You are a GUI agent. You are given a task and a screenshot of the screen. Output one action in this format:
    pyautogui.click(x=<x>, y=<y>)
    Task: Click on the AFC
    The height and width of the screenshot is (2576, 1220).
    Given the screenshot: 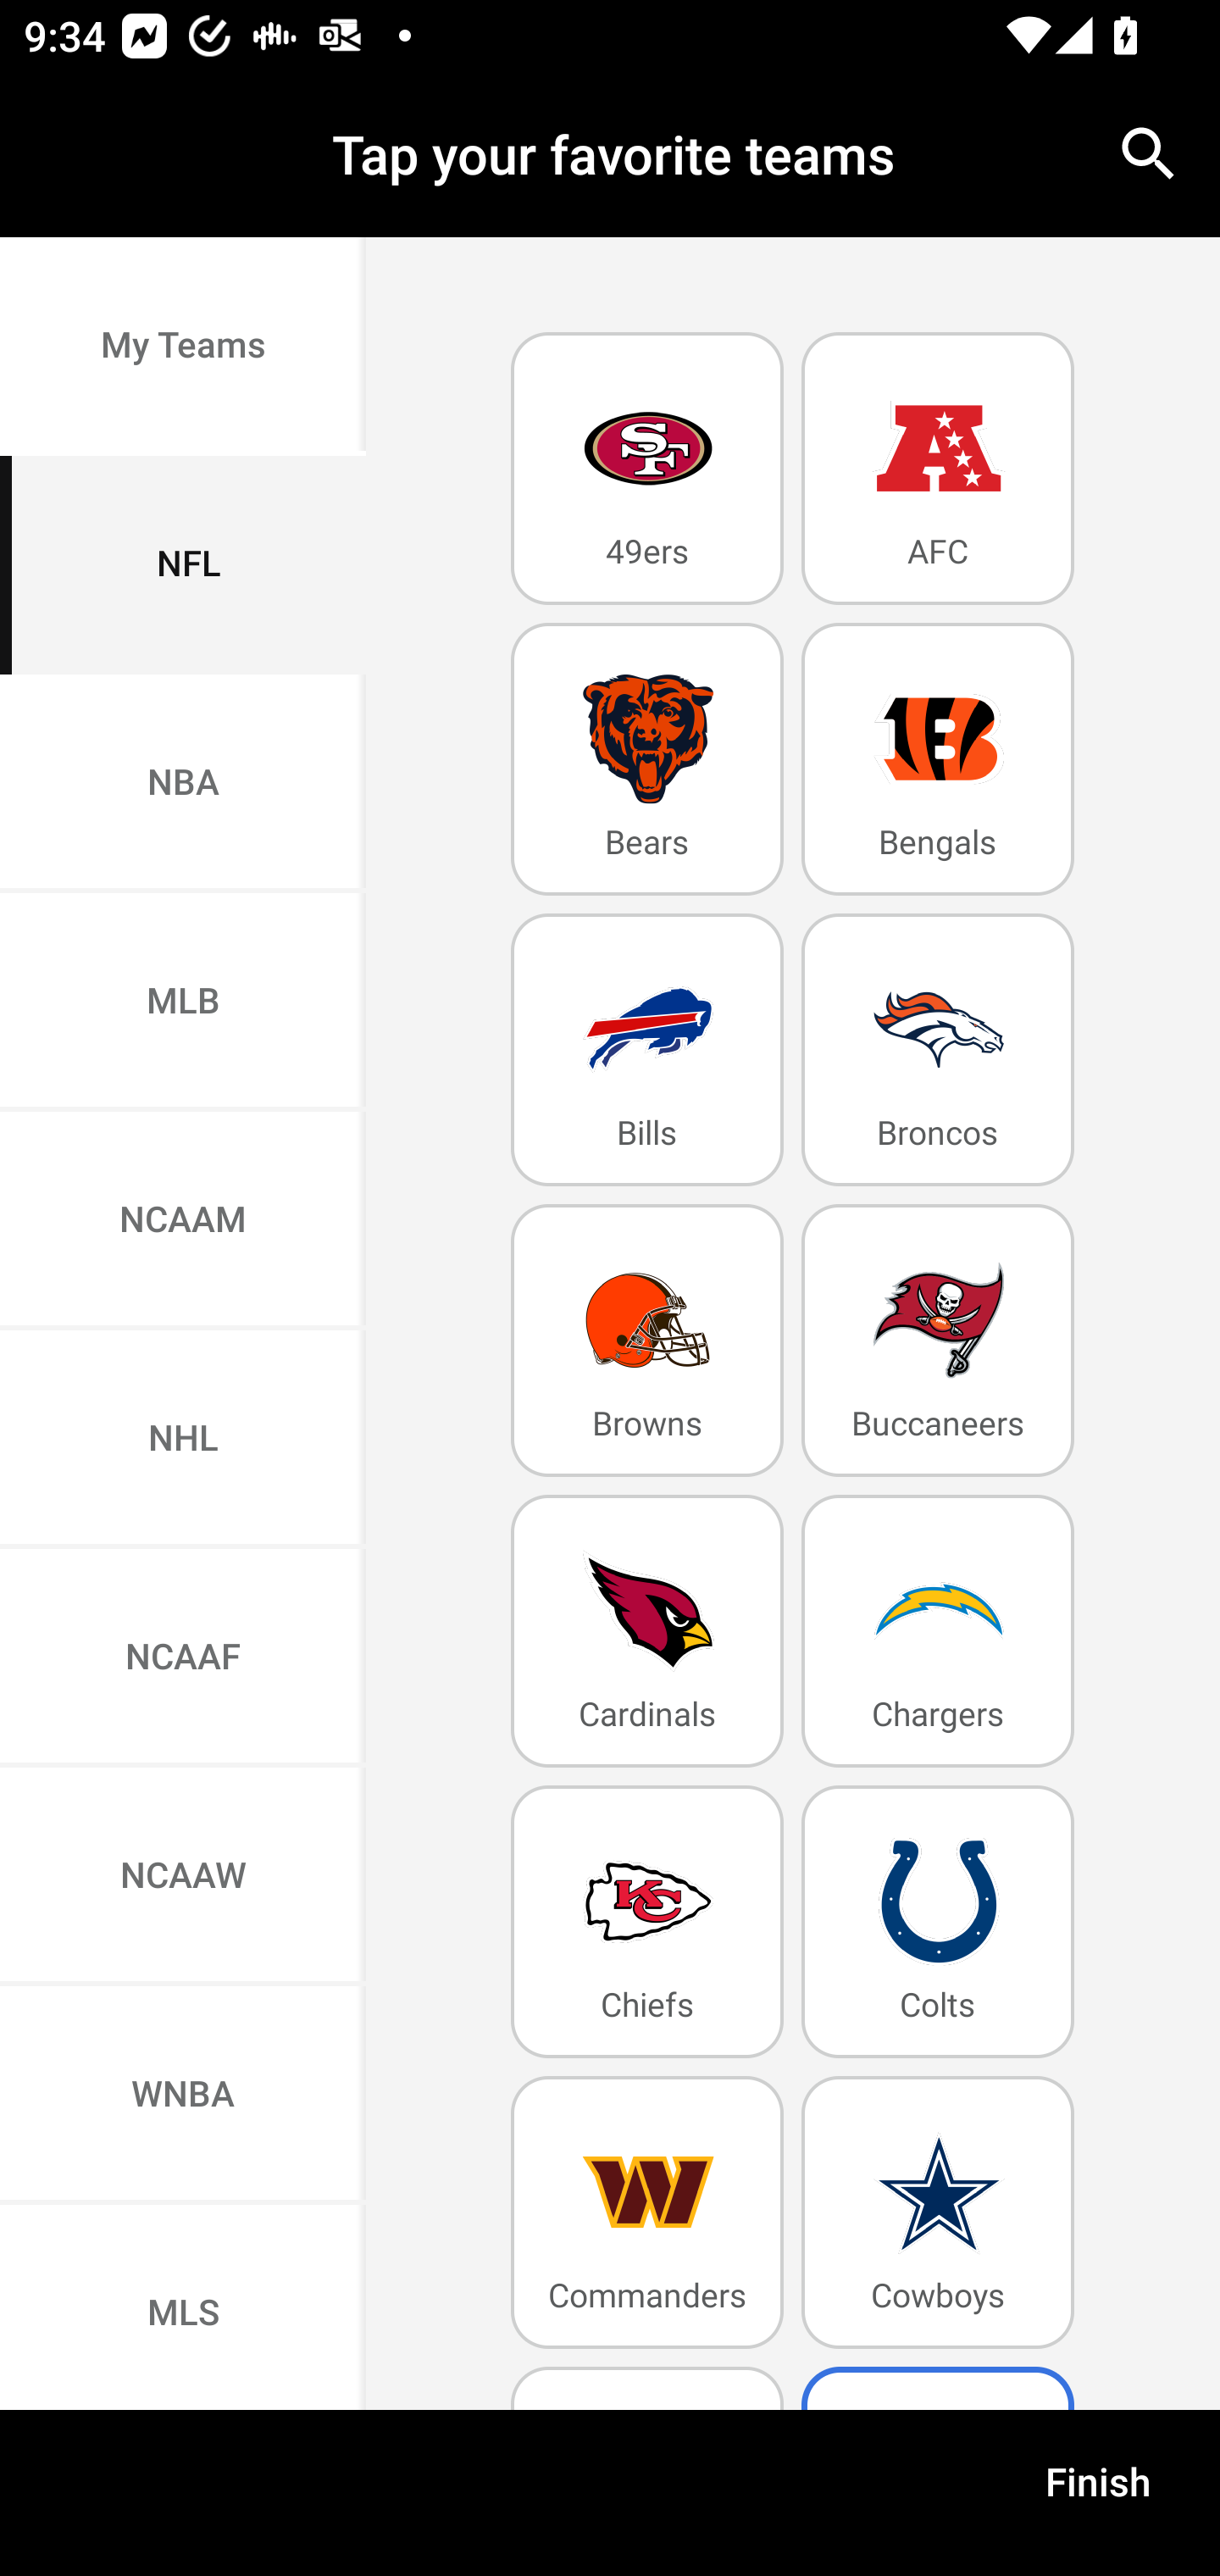 What is the action you would take?
    pyautogui.click(x=938, y=469)
    